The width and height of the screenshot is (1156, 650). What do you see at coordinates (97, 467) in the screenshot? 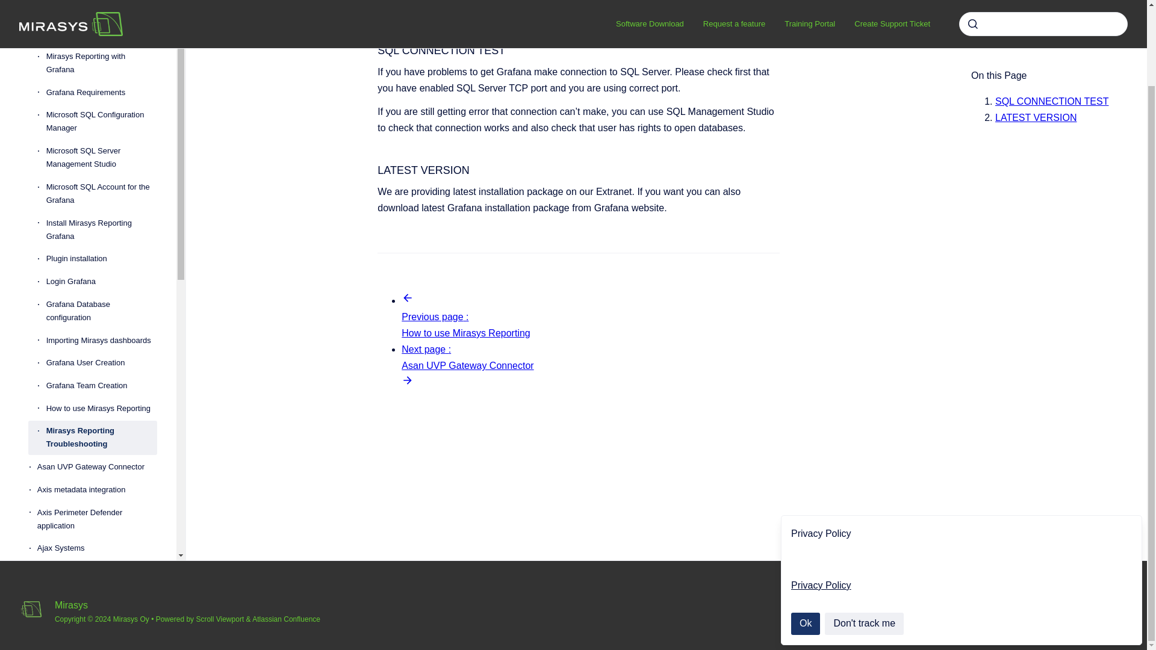
I see `Asan UVP Gateway Connector` at bounding box center [97, 467].